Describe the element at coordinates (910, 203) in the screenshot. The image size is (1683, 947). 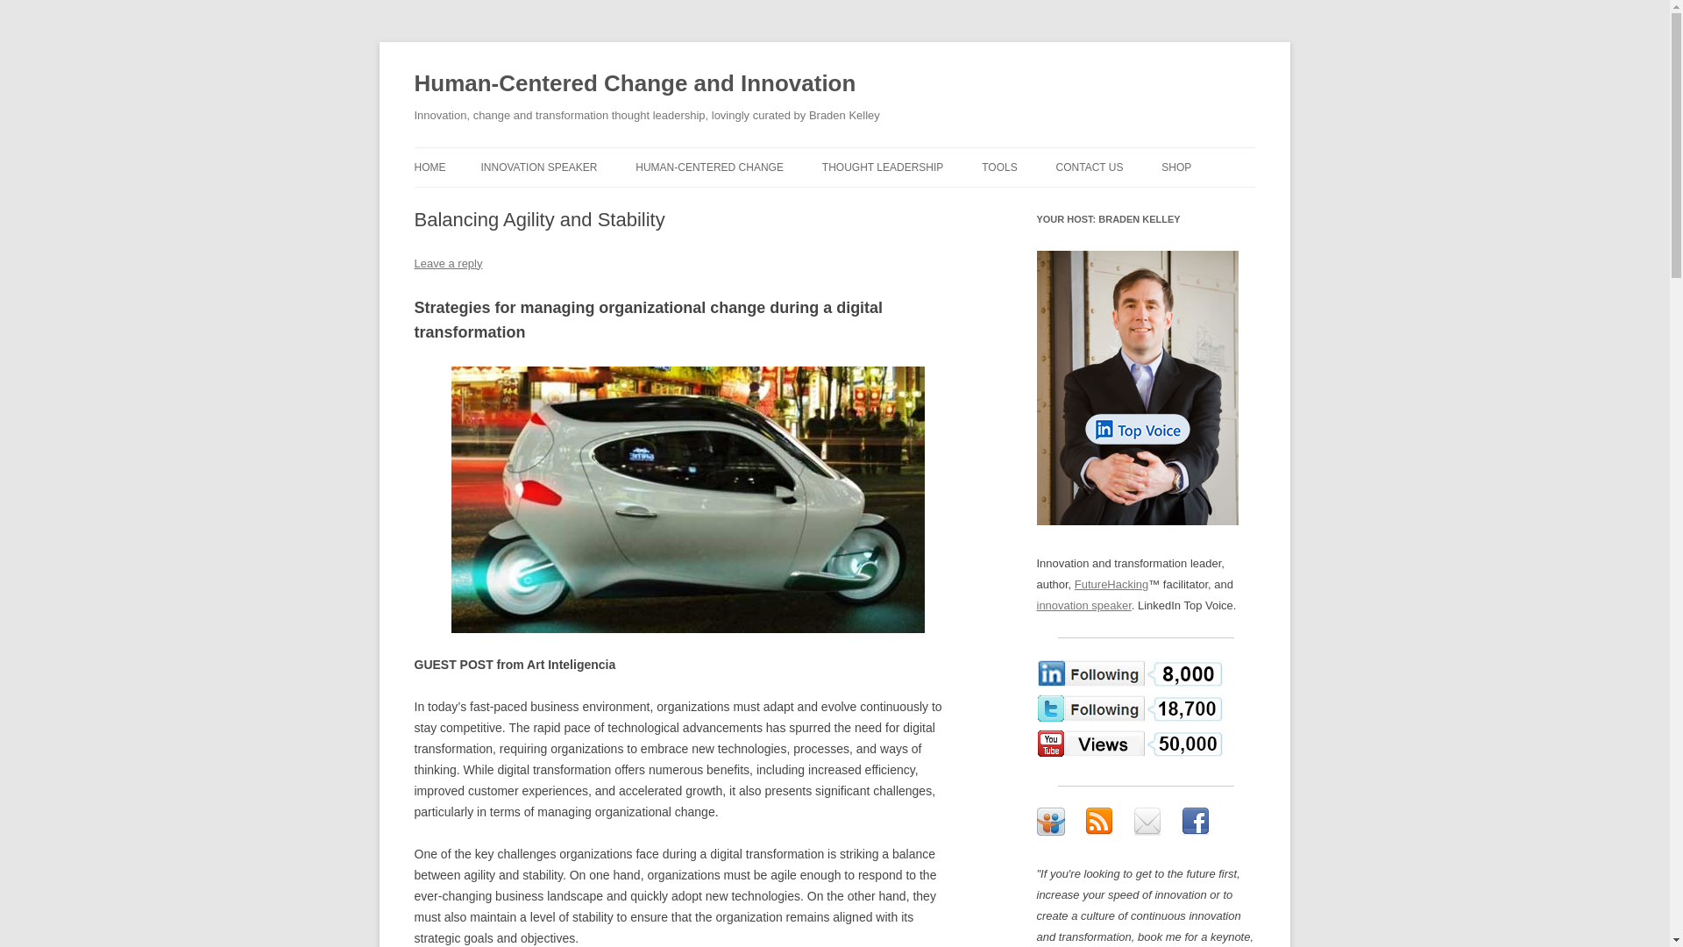
I see `BLOG` at that location.